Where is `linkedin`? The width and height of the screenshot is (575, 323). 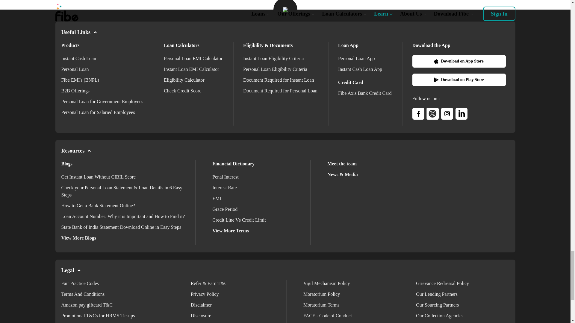 linkedin is located at coordinates (461, 113).